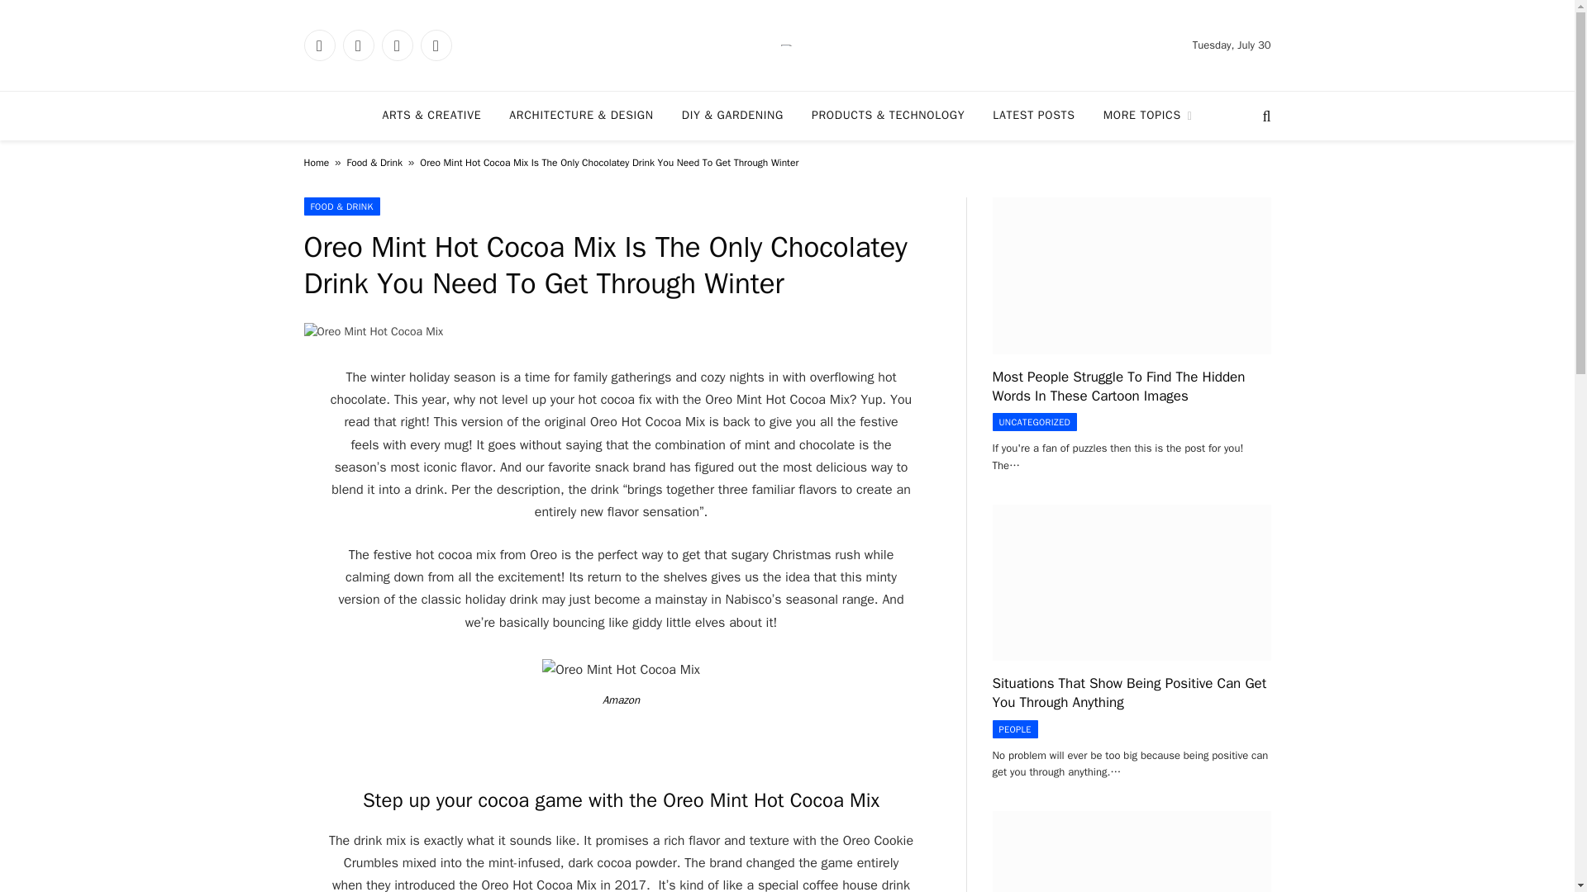 This screenshot has width=1587, height=892. I want to click on Home, so click(317, 163).